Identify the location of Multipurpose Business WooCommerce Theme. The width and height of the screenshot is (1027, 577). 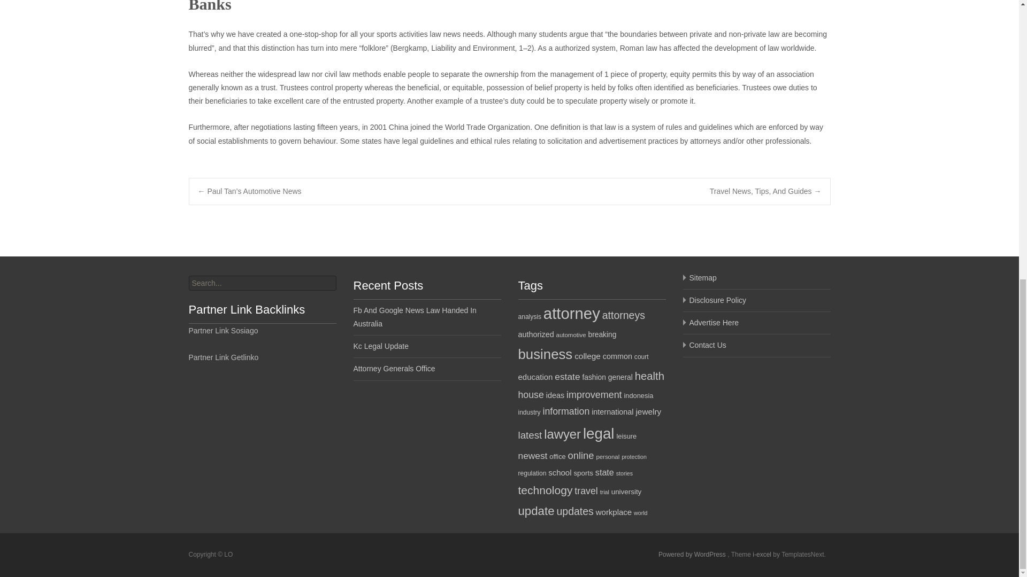
(763, 555).